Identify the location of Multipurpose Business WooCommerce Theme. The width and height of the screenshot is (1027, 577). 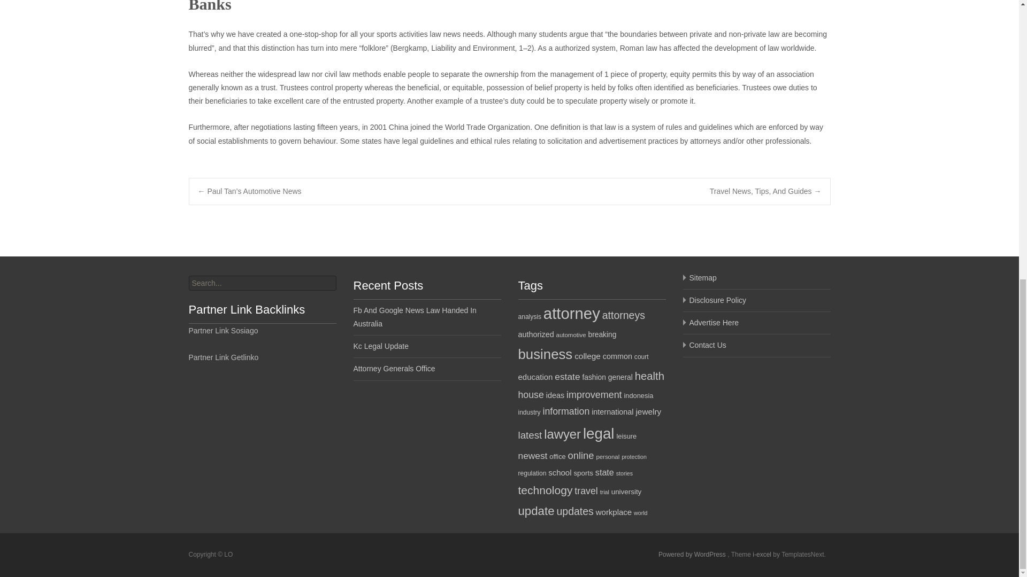
(763, 555).